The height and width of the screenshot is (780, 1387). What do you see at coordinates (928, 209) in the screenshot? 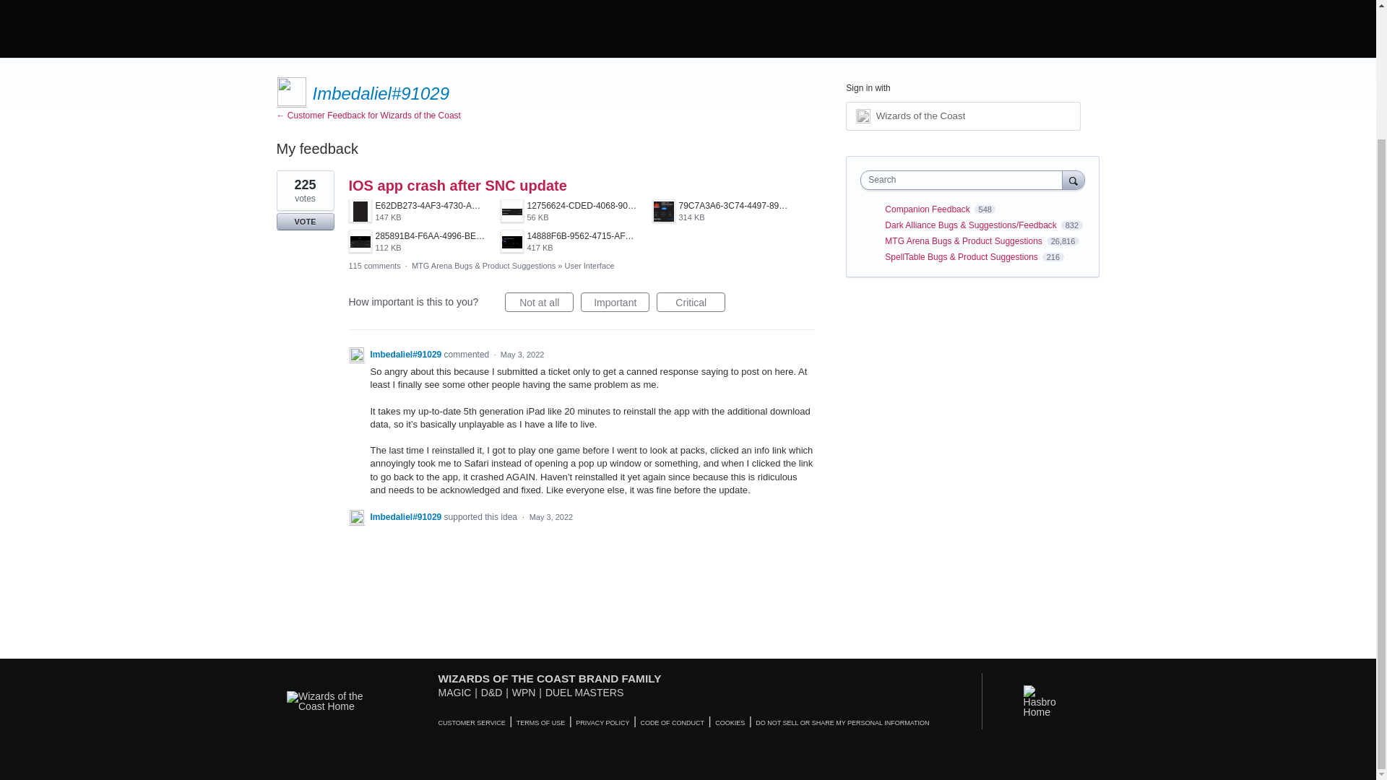
I see `Critical` at bounding box center [928, 209].